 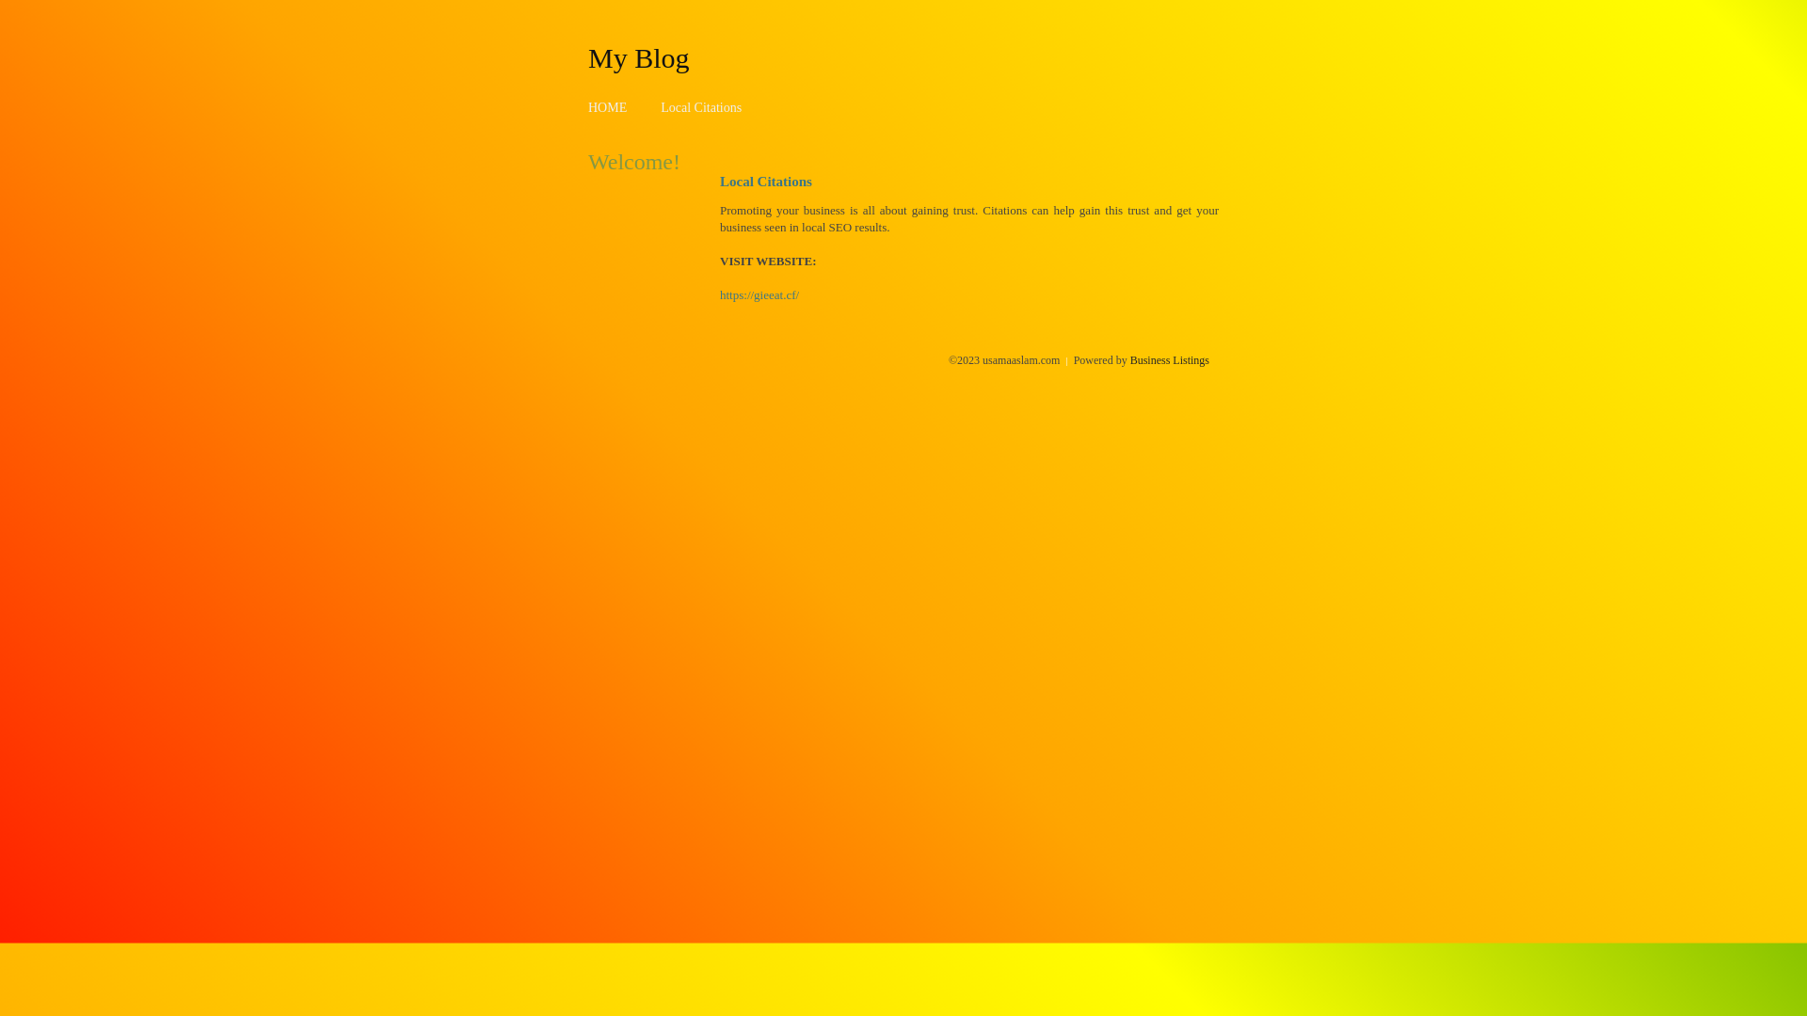 I want to click on https://gieeat.cf/, so click(x=760, y=295).